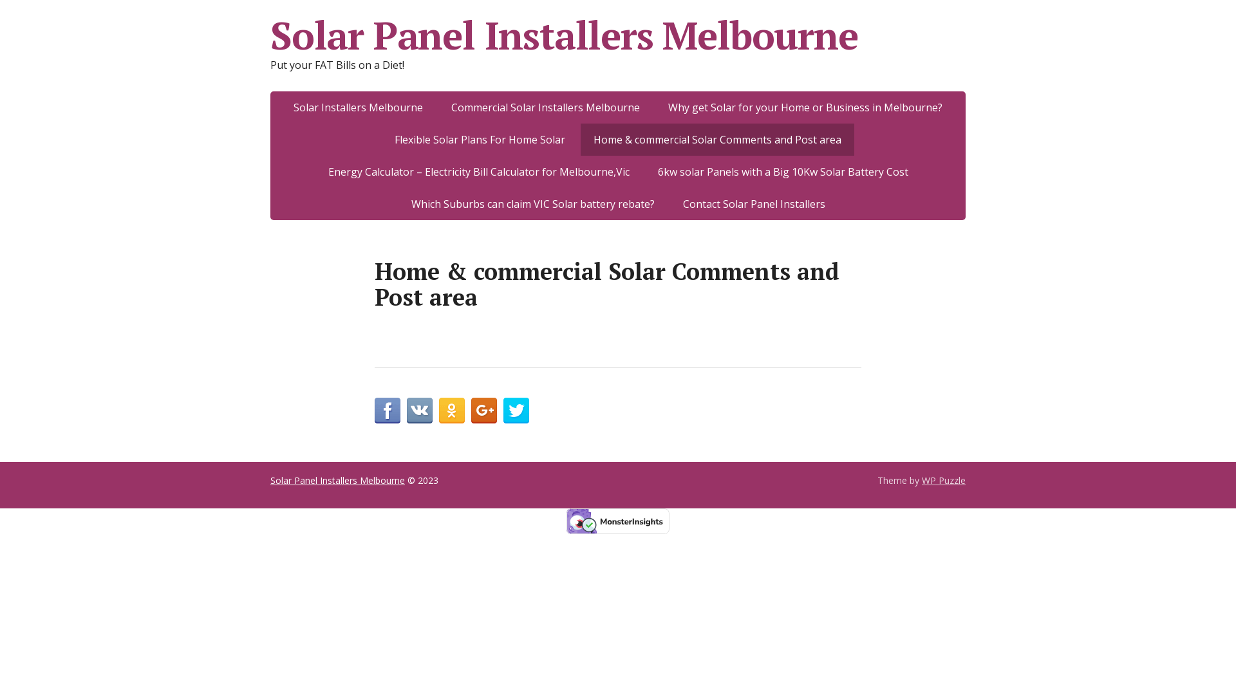 This screenshot has width=1236, height=695. Describe the element at coordinates (480, 140) in the screenshot. I see `Flexible Solar Plans For Home Solar` at that location.